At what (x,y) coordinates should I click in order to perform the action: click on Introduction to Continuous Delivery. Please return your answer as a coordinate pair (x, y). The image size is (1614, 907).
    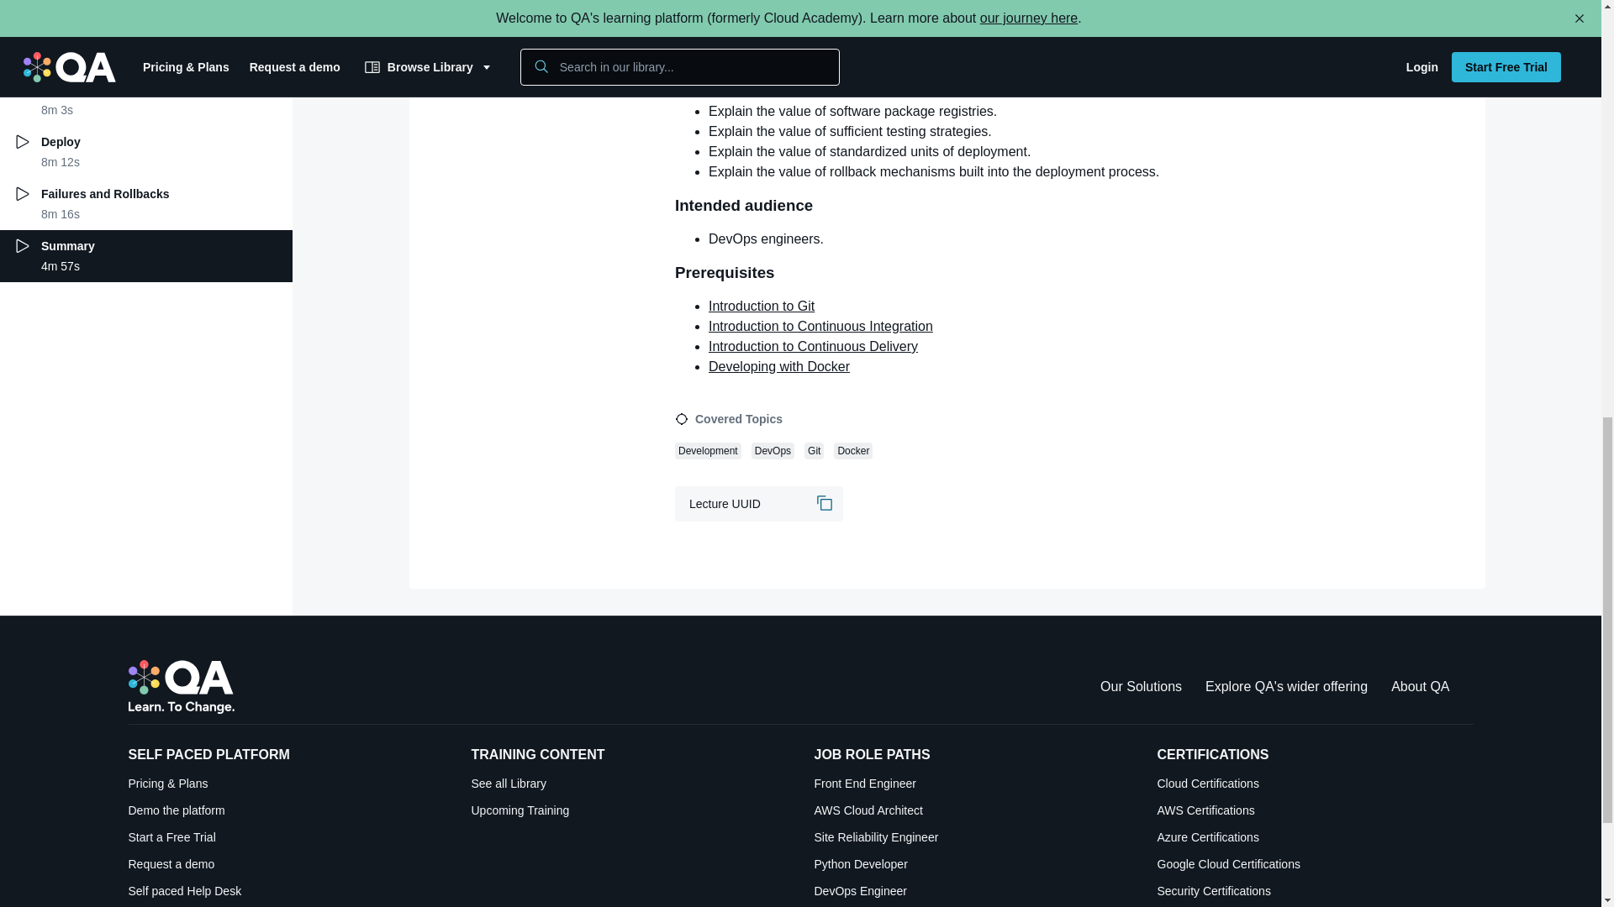
    Looking at the image, I should click on (813, 346).